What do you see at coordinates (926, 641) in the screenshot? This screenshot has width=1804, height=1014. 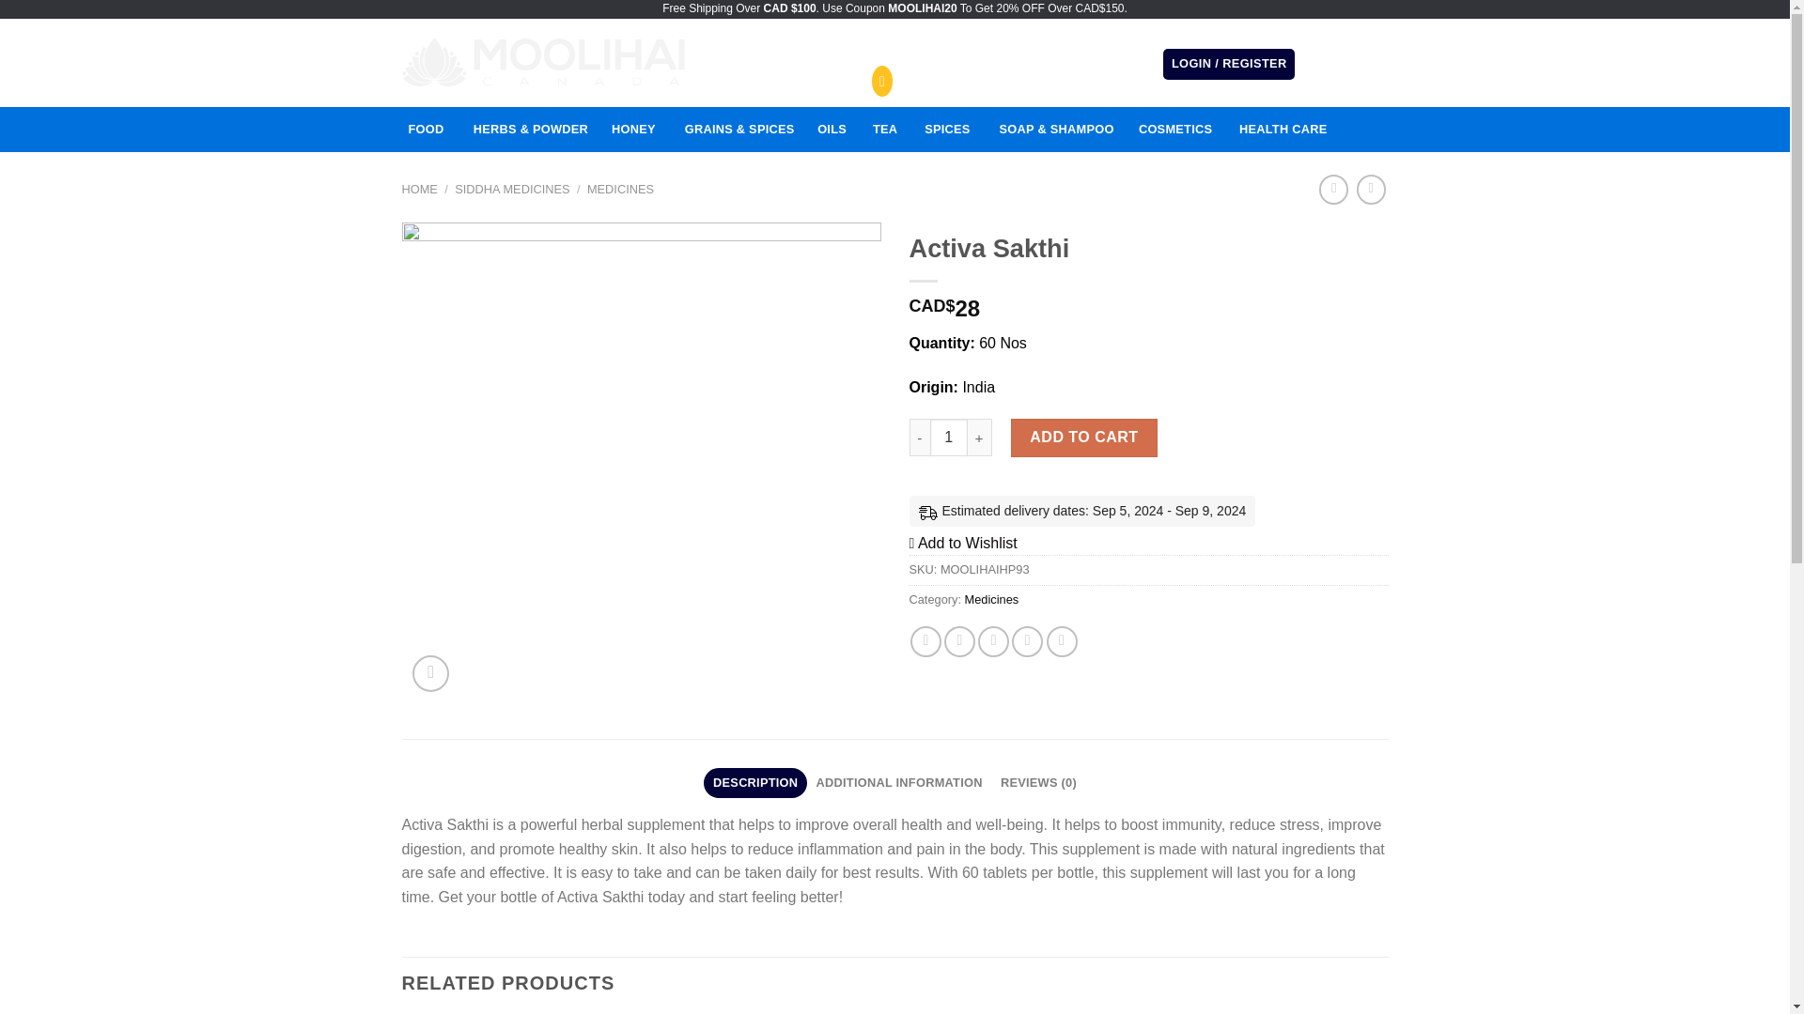 I see `Share on Facebook` at bounding box center [926, 641].